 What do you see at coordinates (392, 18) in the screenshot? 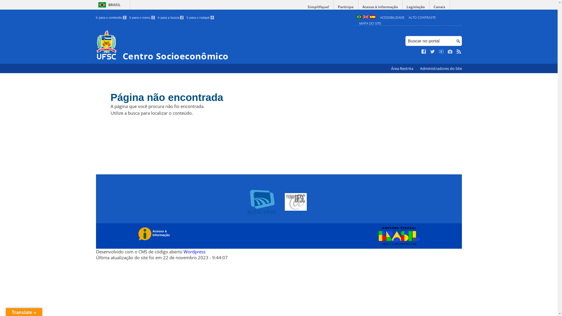
I see `ACESSIBILIDADE` at bounding box center [392, 18].